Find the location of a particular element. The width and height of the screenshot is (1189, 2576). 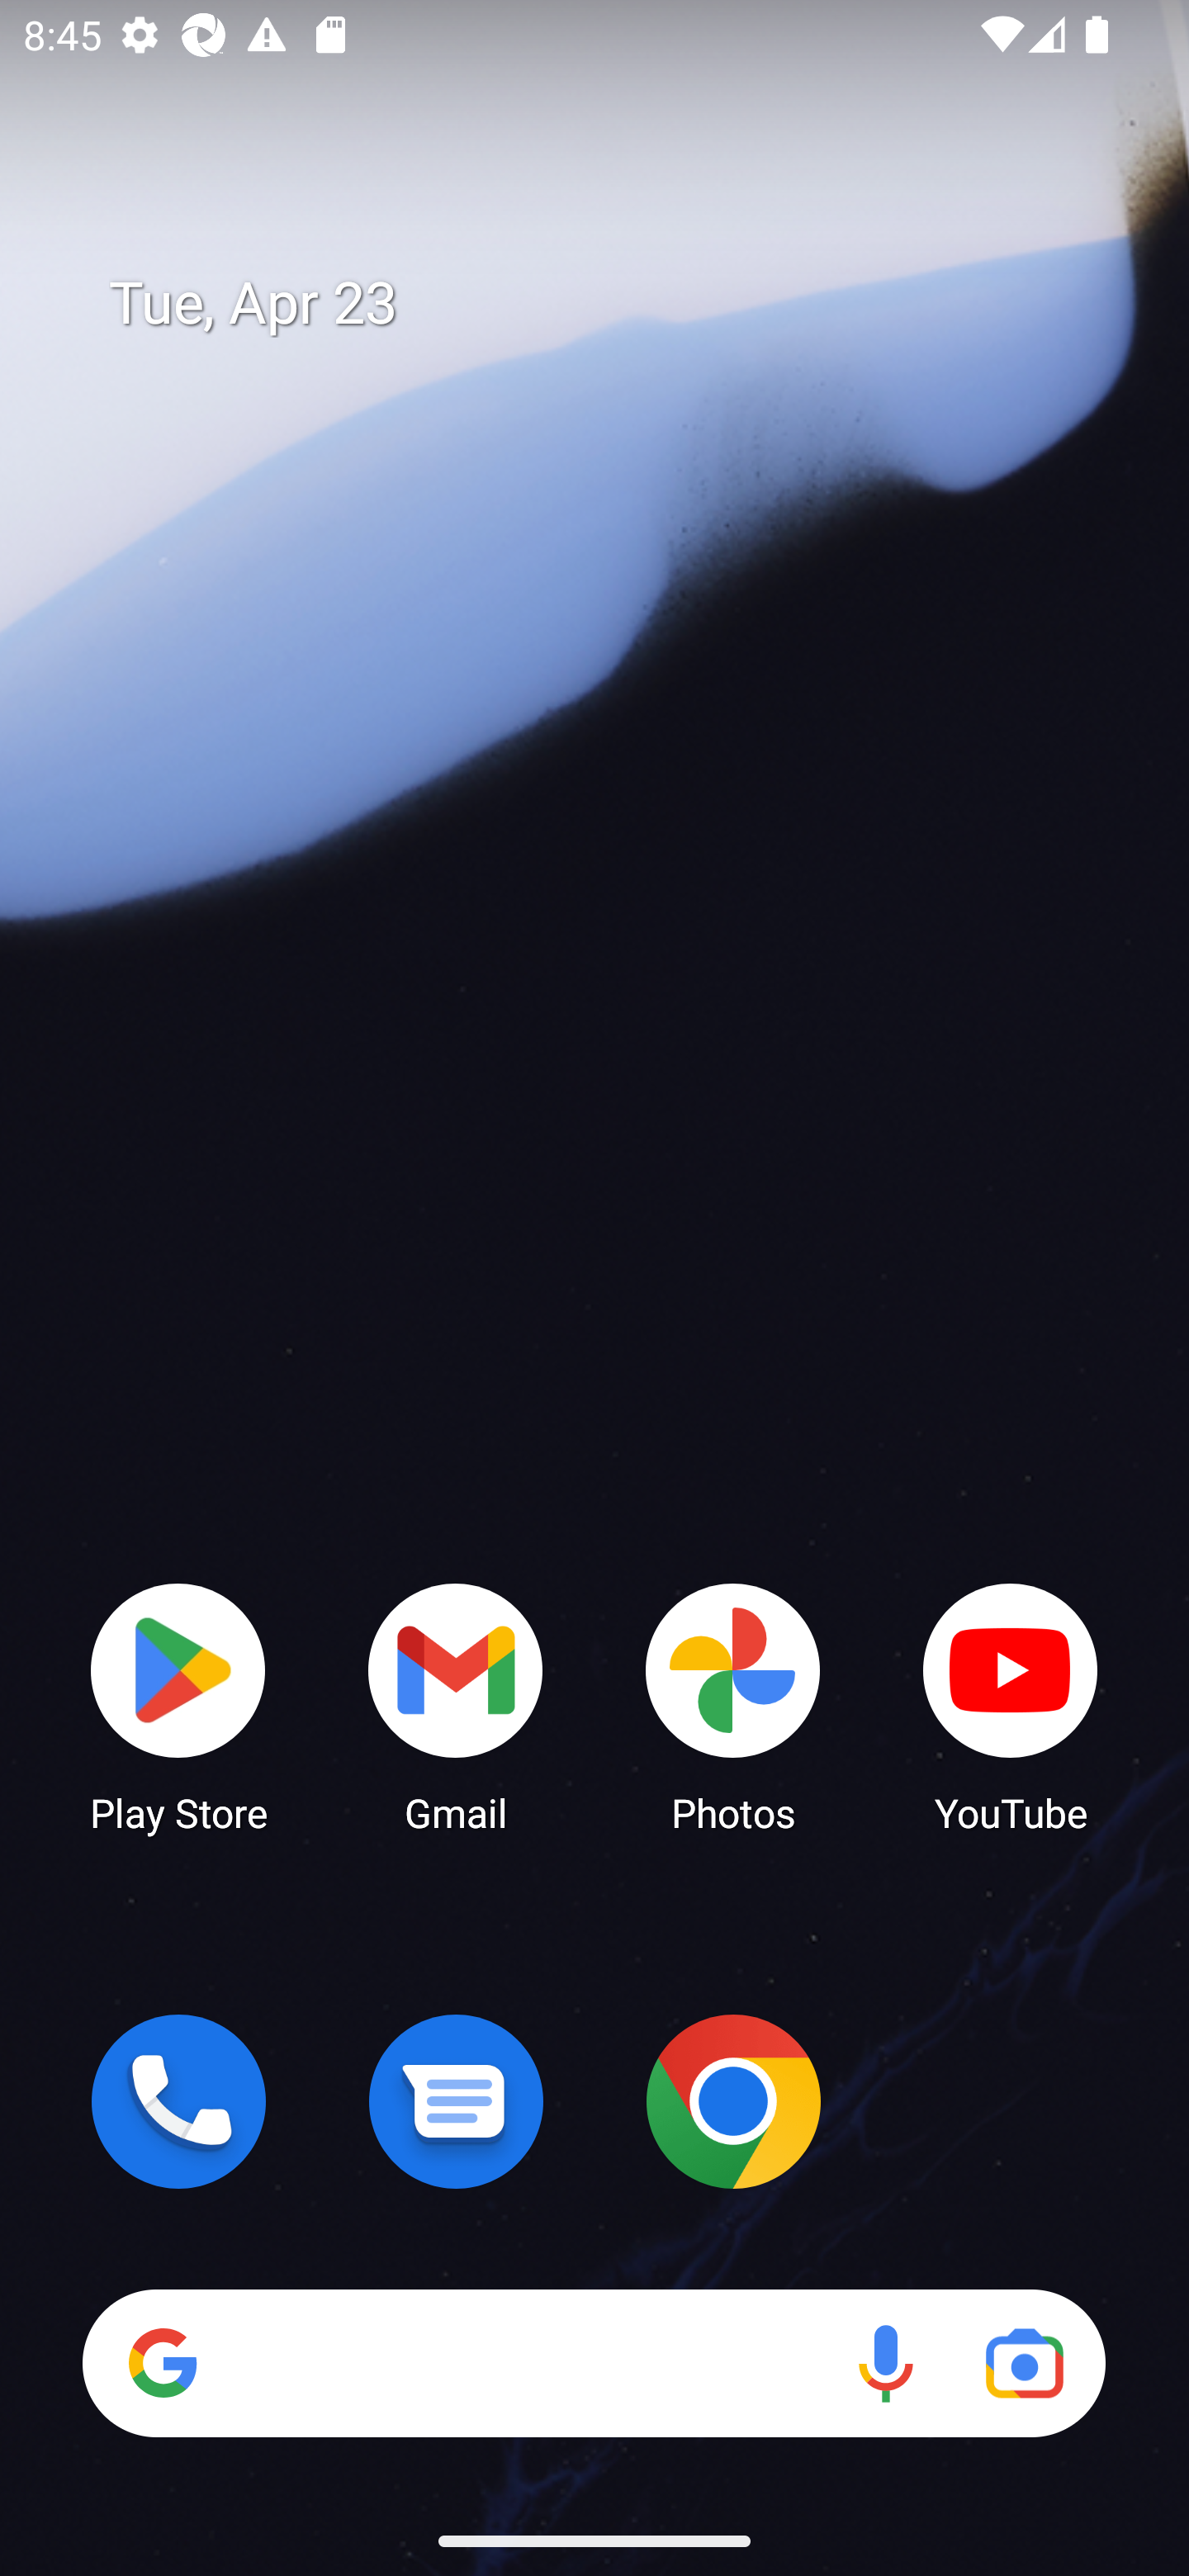

YouTube is located at coordinates (1011, 1706).